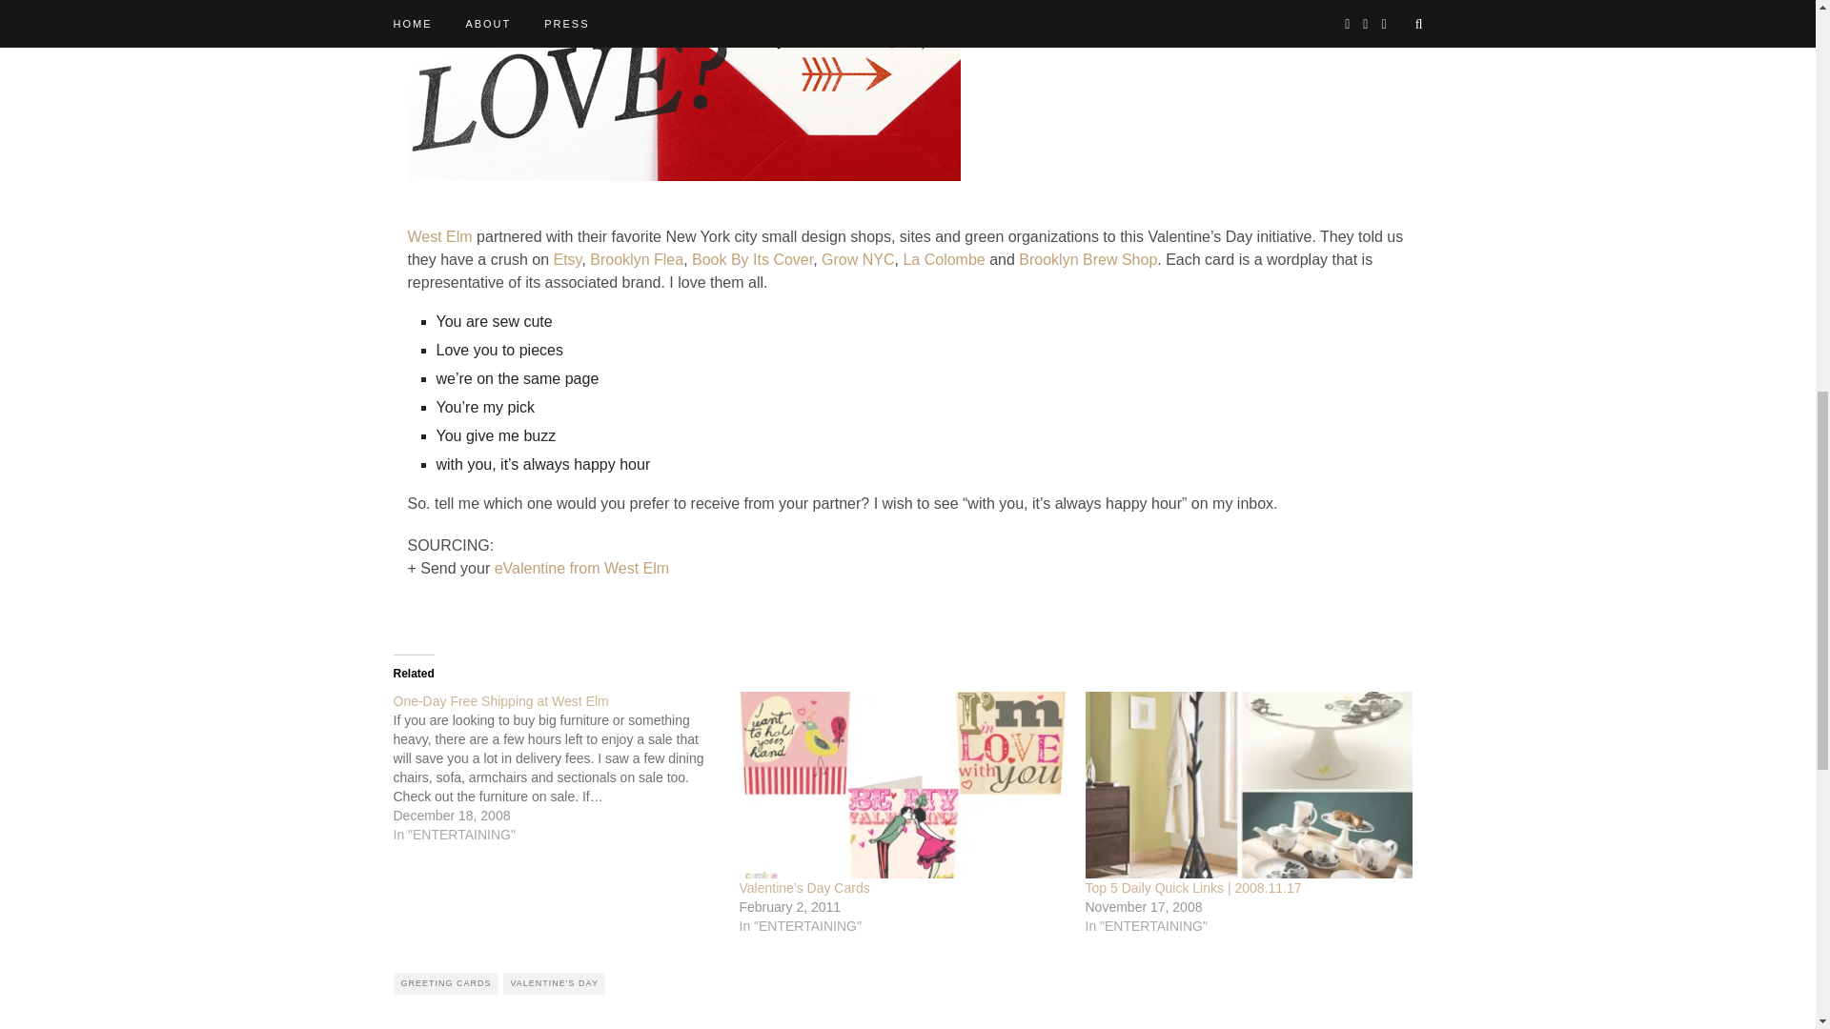 Image resolution: width=1830 pixels, height=1029 pixels. What do you see at coordinates (499, 701) in the screenshot?
I see `One-Day Free Shipping at West Elm` at bounding box center [499, 701].